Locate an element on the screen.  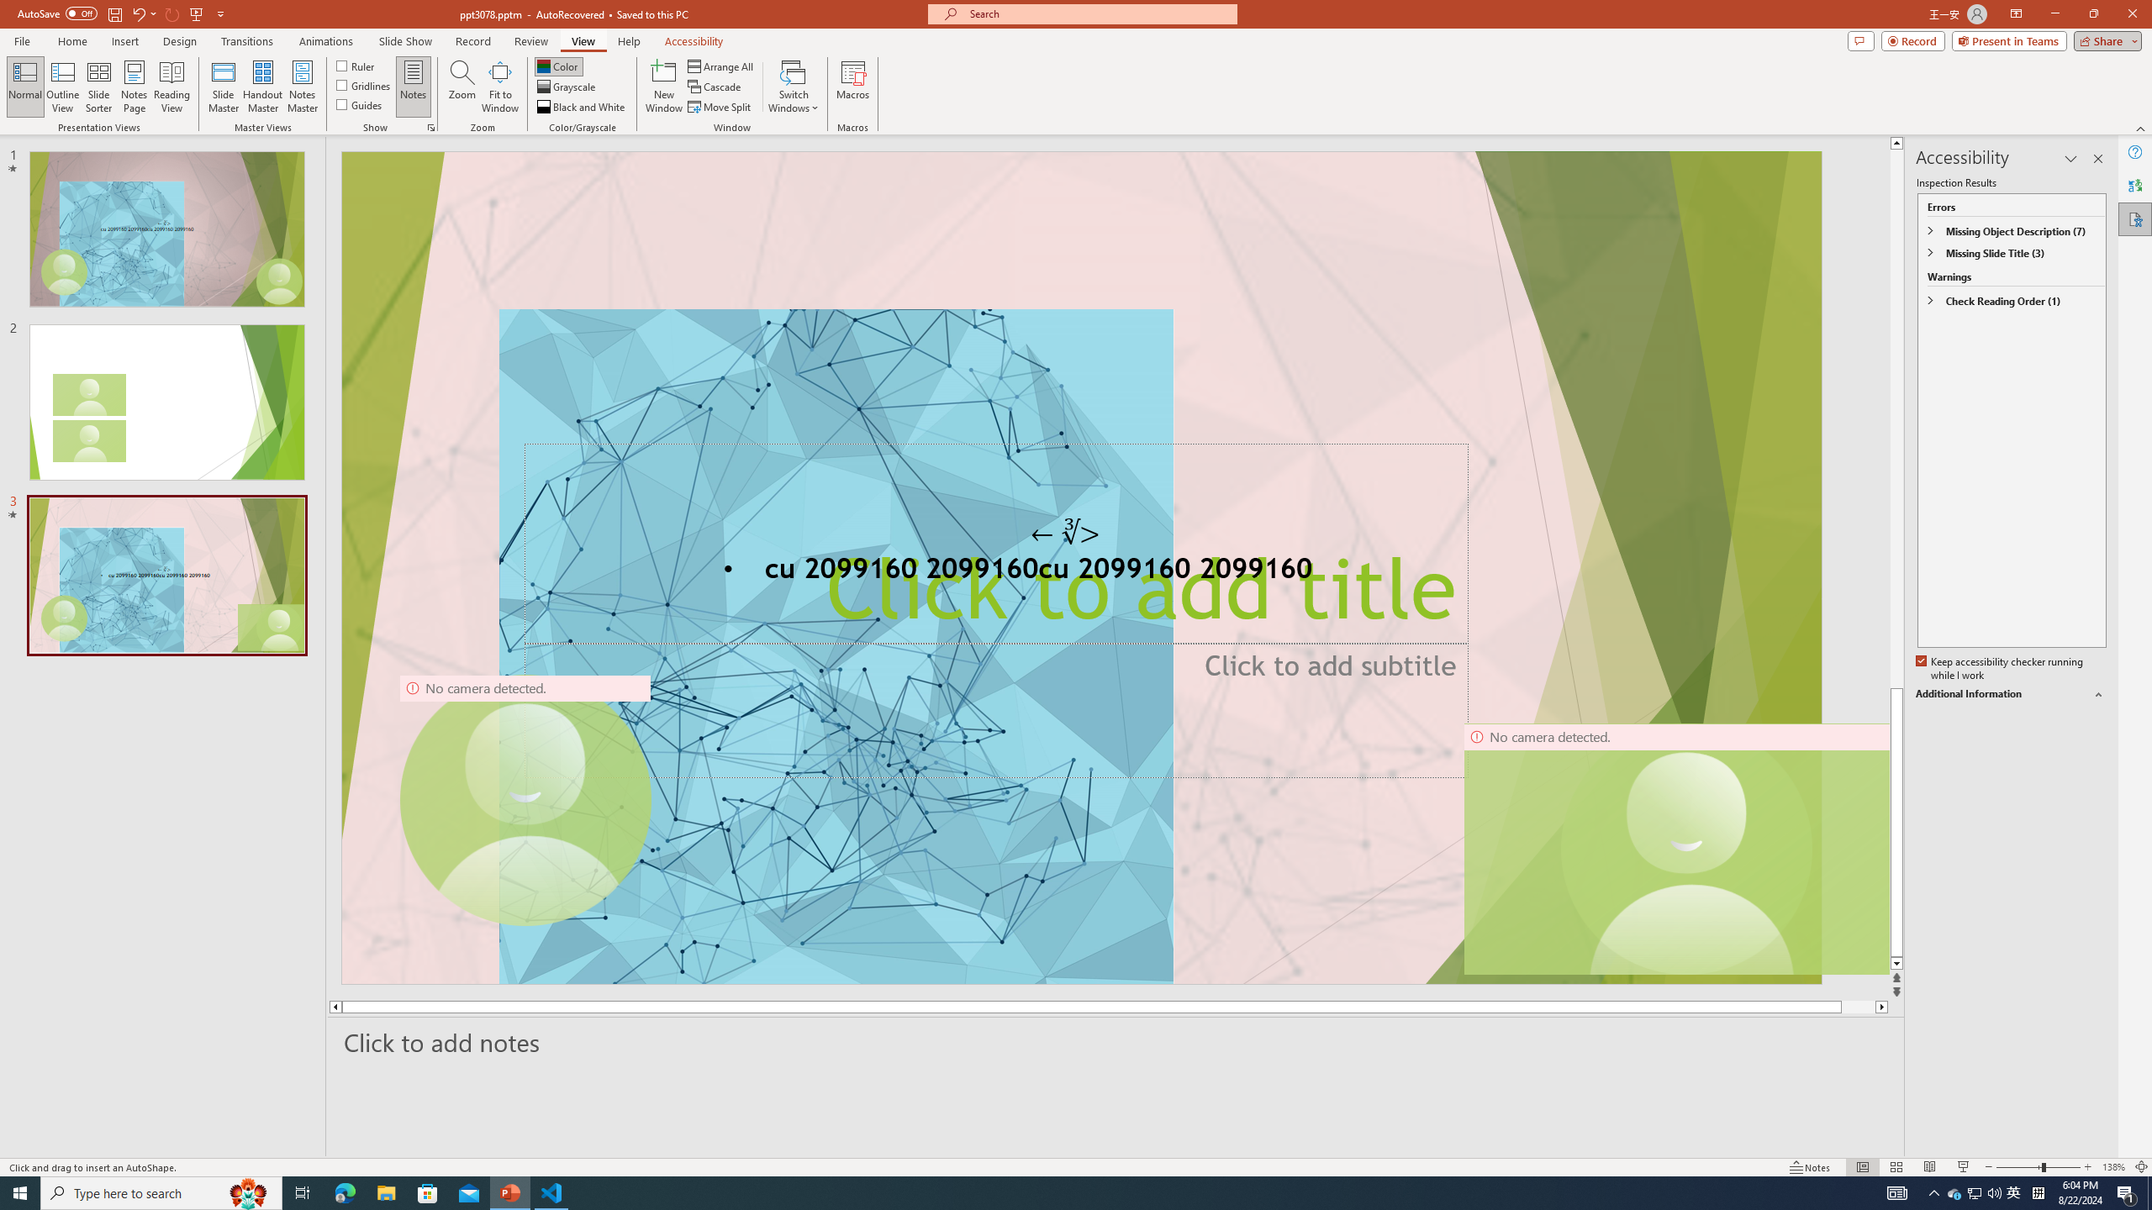
Normal is located at coordinates (1862, 1167).